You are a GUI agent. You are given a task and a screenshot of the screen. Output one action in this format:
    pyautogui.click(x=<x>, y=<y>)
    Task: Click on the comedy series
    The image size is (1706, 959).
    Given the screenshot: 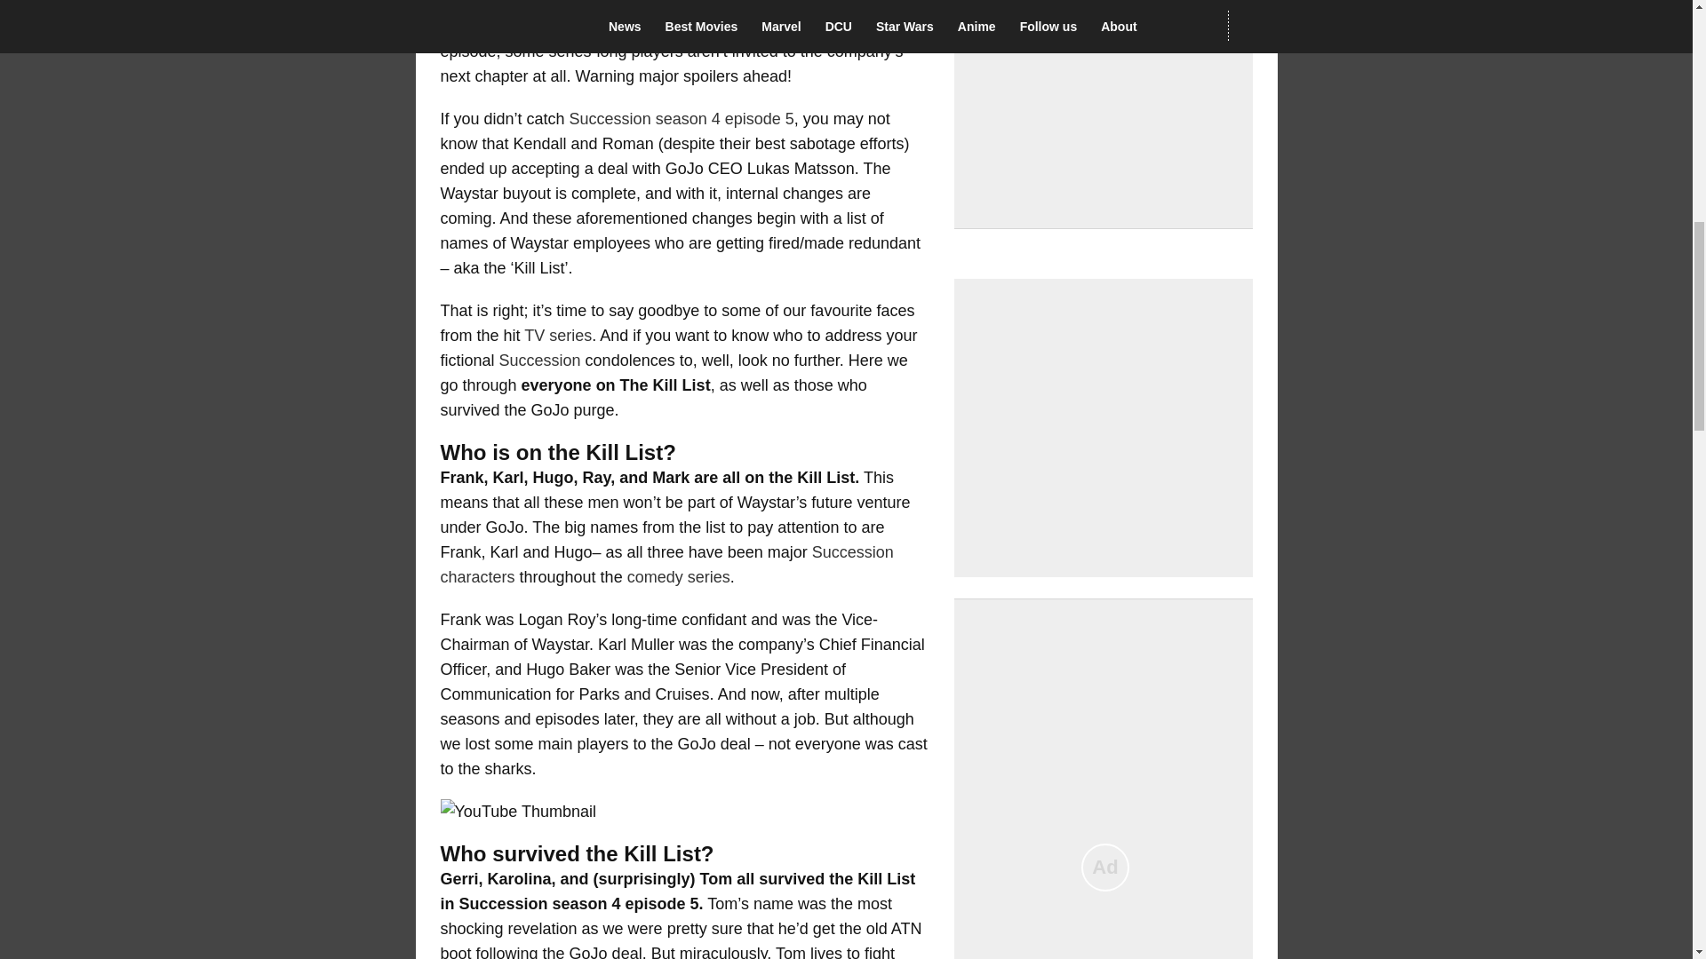 What is the action you would take?
    pyautogui.click(x=679, y=577)
    